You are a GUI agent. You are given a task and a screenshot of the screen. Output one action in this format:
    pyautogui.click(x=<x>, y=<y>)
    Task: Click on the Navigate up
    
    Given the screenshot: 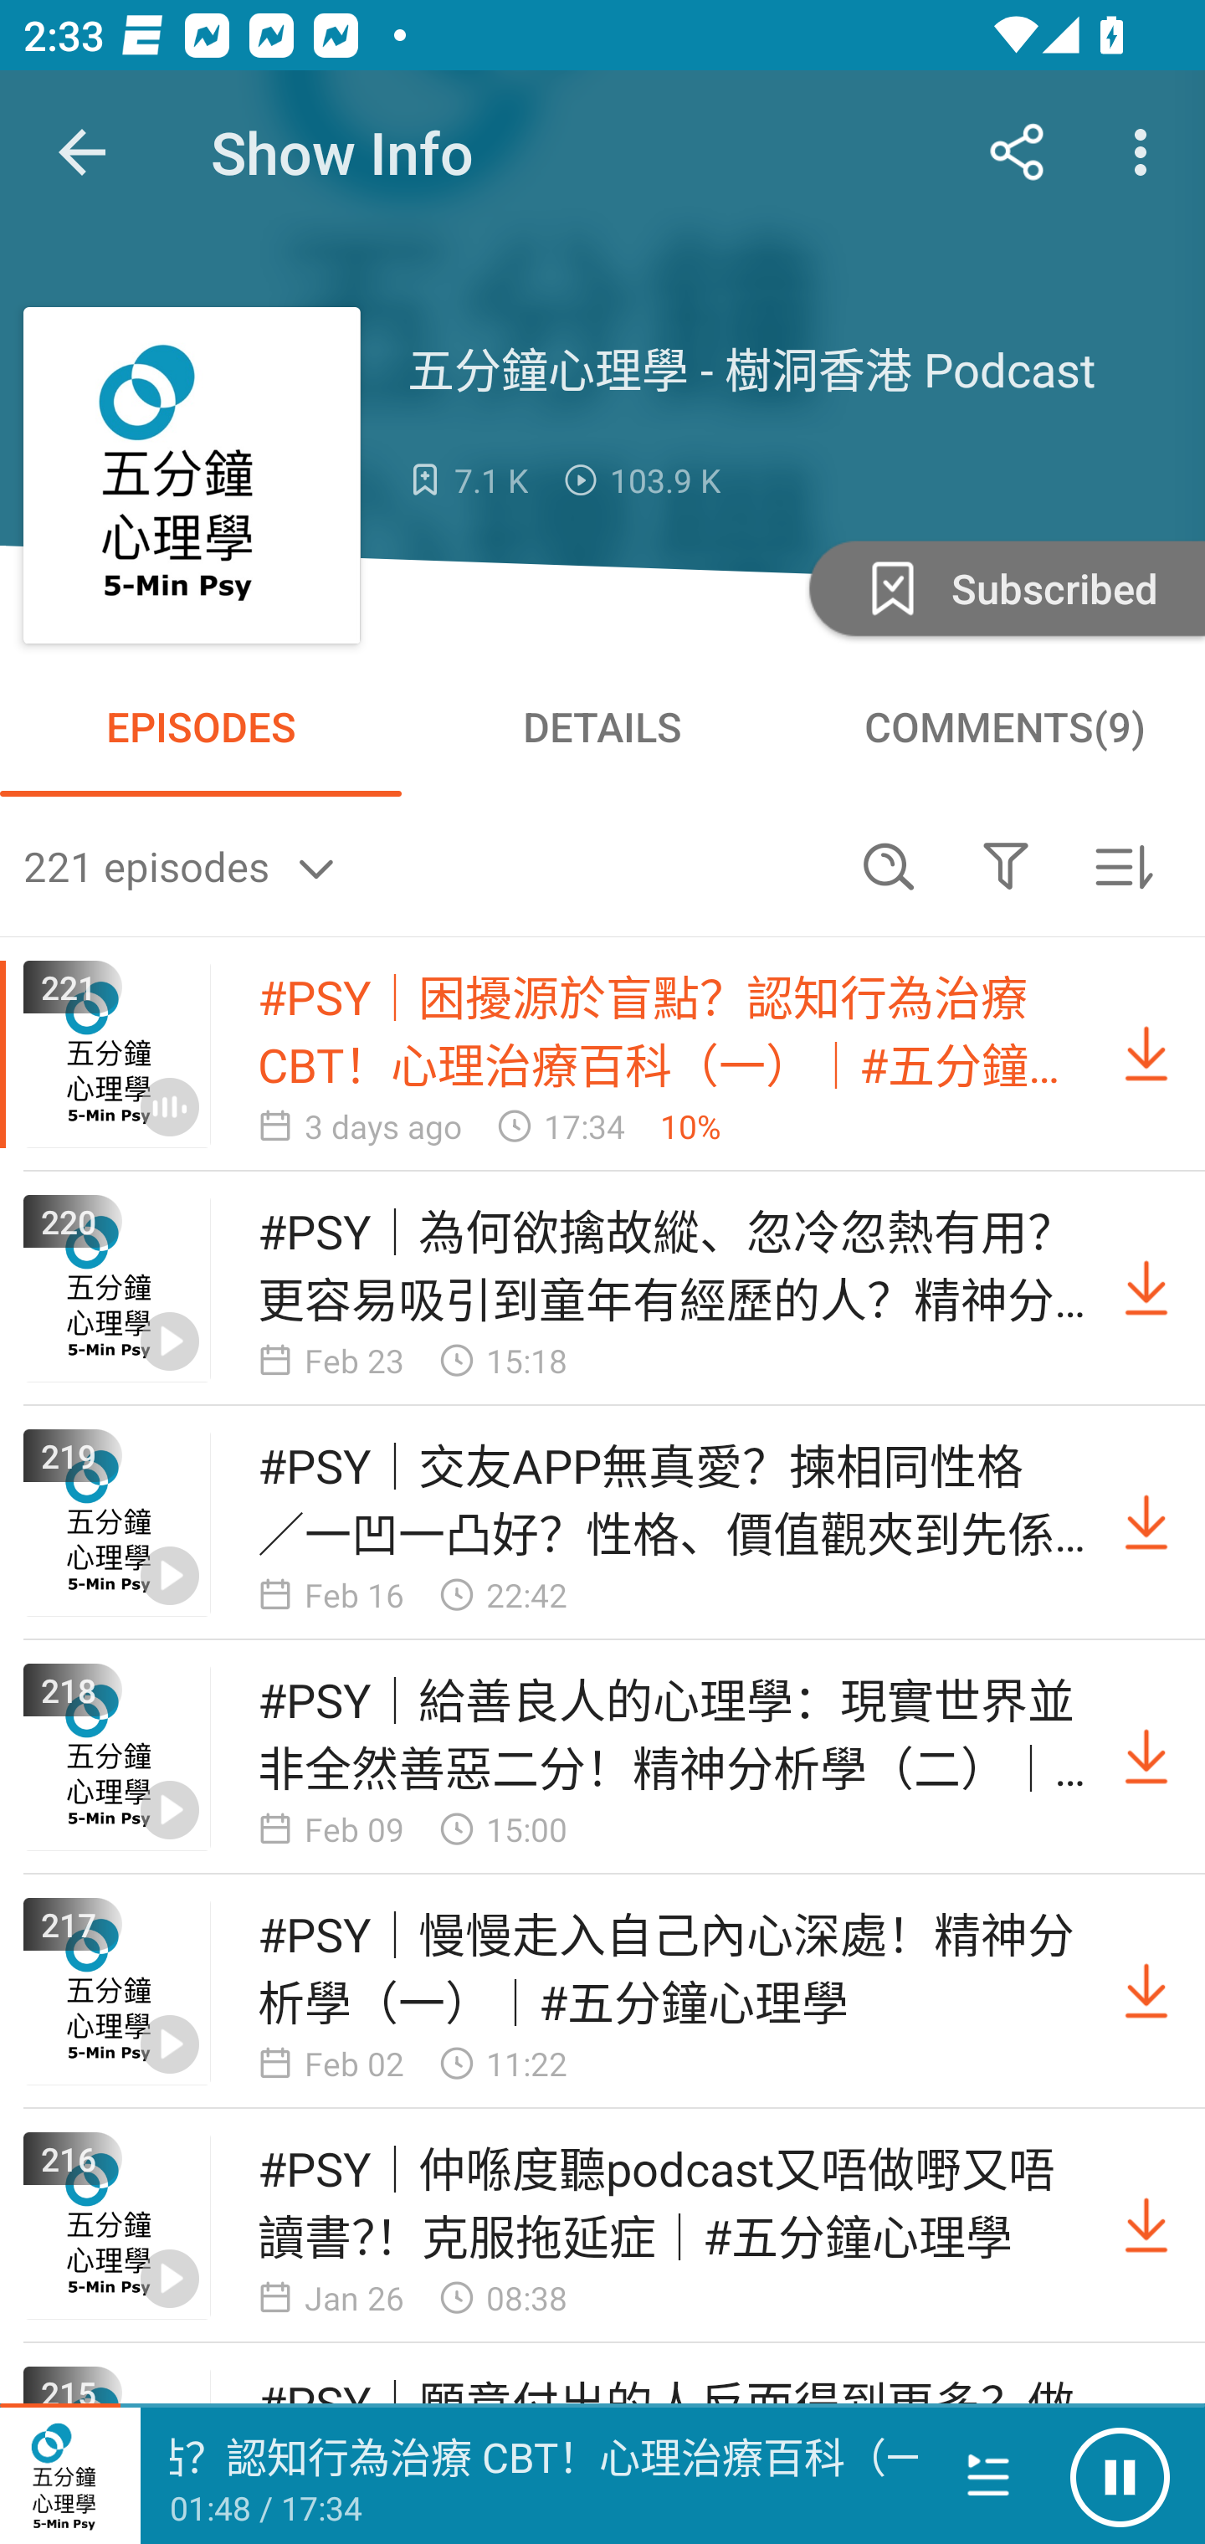 What is the action you would take?
    pyautogui.click(x=82, y=152)
    